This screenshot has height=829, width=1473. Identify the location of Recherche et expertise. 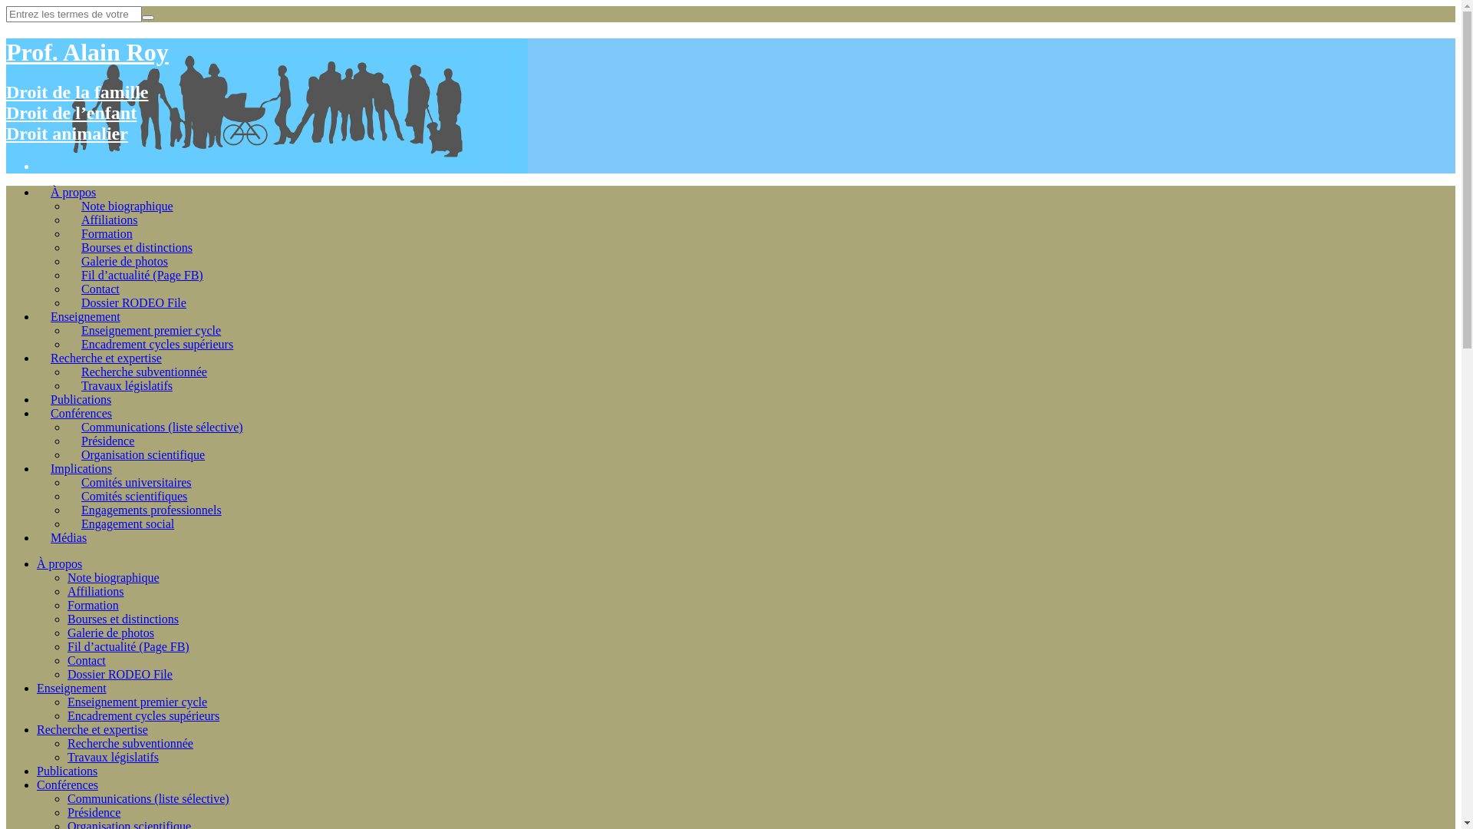
(106, 358).